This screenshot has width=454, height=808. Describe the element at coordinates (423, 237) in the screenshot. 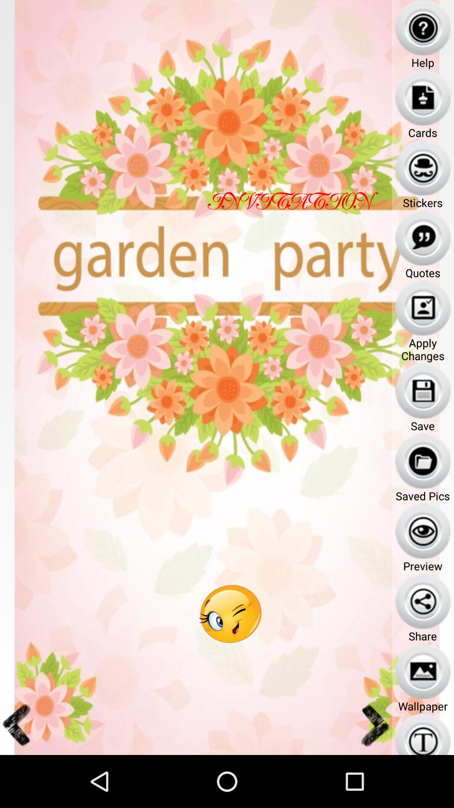

I see `choose app below the stickers icon` at that location.